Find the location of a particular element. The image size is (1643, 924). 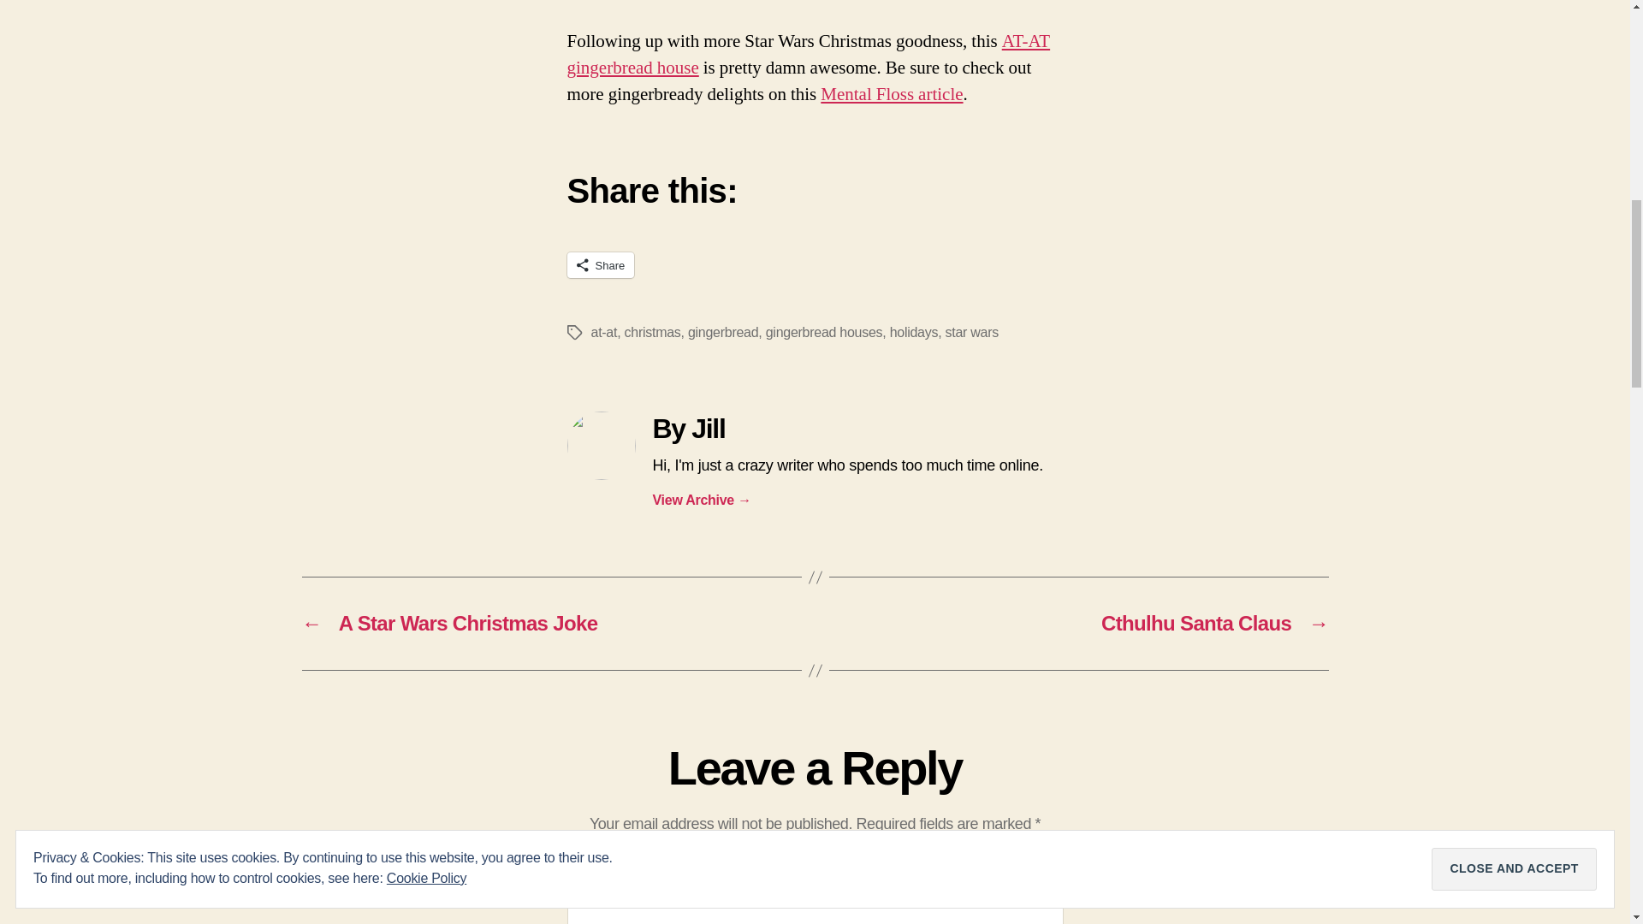

gingerbread houses is located at coordinates (824, 332).